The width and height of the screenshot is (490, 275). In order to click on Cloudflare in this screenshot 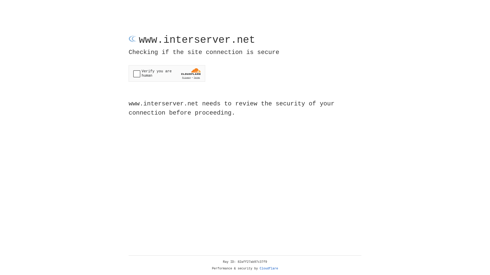, I will do `click(269, 269)`.